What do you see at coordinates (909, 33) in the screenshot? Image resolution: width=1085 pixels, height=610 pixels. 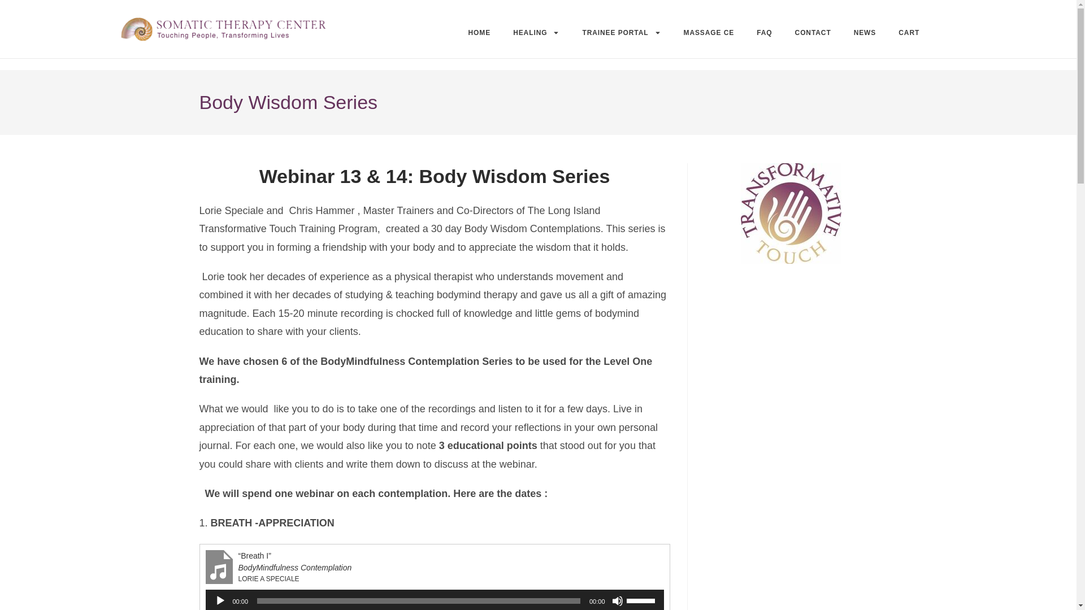 I see `CART` at bounding box center [909, 33].